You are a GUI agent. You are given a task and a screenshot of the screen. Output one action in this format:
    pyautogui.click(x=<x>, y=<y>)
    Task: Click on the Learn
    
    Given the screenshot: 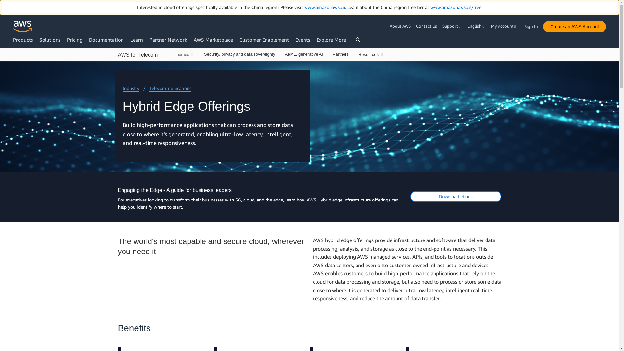 What is the action you would take?
    pyautogui.click(x=136, y=40)
    